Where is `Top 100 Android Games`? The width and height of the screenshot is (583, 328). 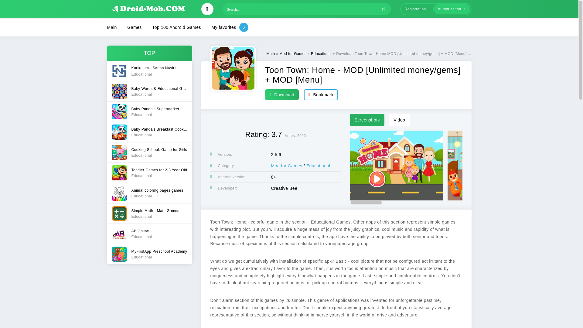
Top 100 Android Games is located at coordinates (149, 111).